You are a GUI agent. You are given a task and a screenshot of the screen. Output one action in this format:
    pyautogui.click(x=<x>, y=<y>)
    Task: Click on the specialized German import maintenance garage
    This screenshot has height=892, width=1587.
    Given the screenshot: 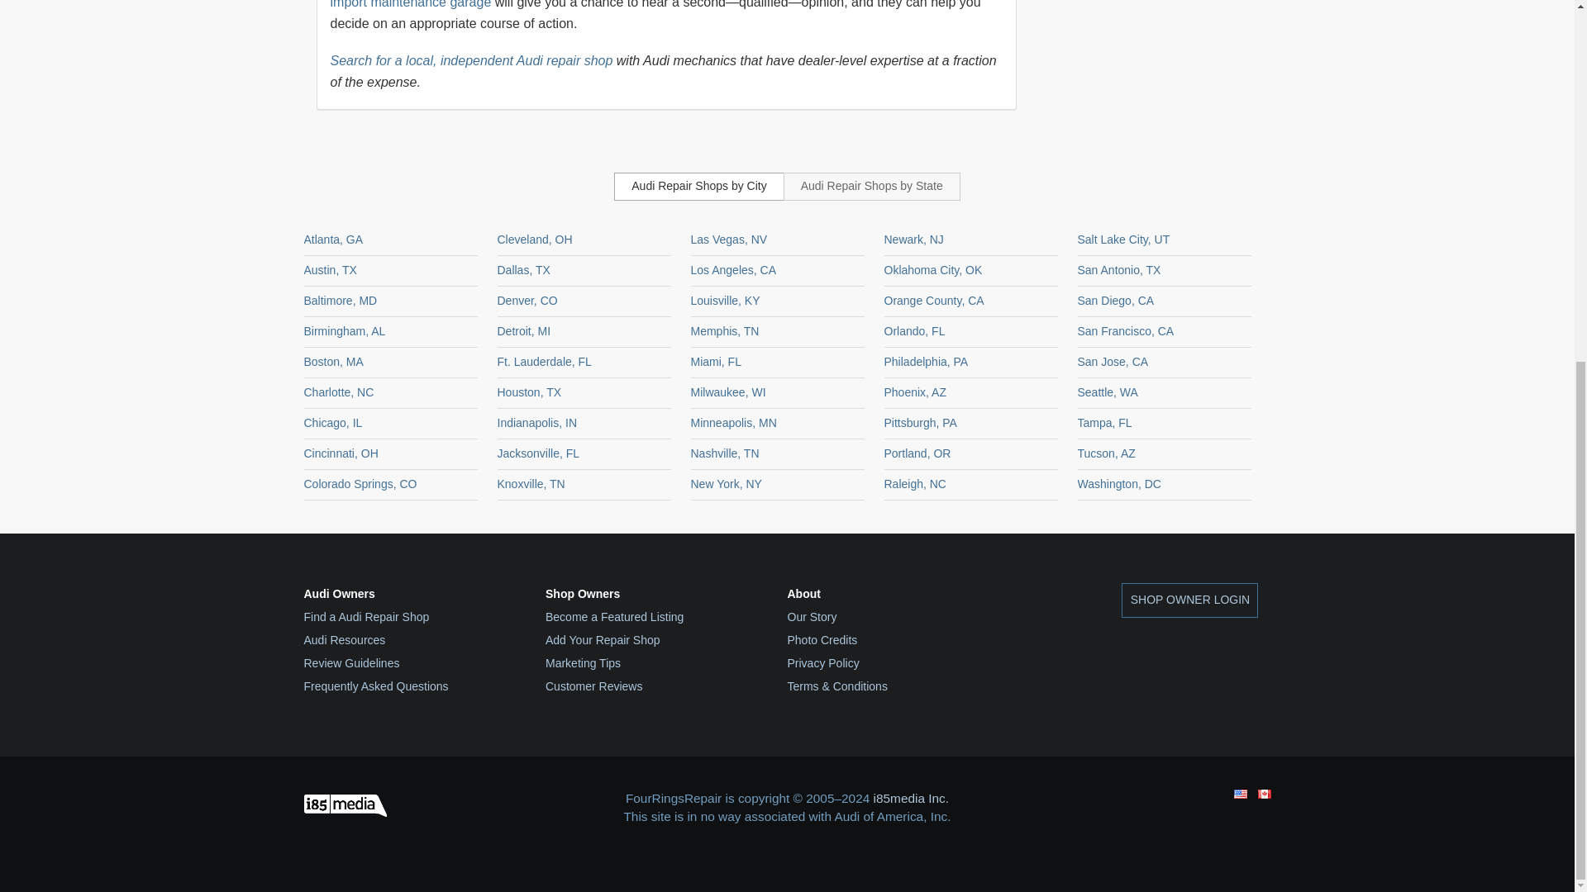 What is the action you would take?
    pyautogui.click(x=662, y=4)
    